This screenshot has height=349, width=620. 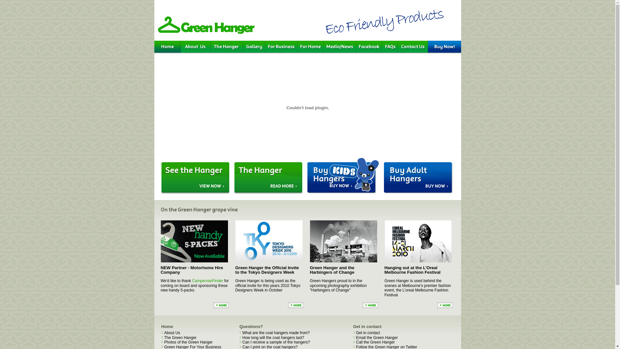 What do you see at coordinates (295, 305) in the screenshot?
I see `More` at bounding box center [295, 305].